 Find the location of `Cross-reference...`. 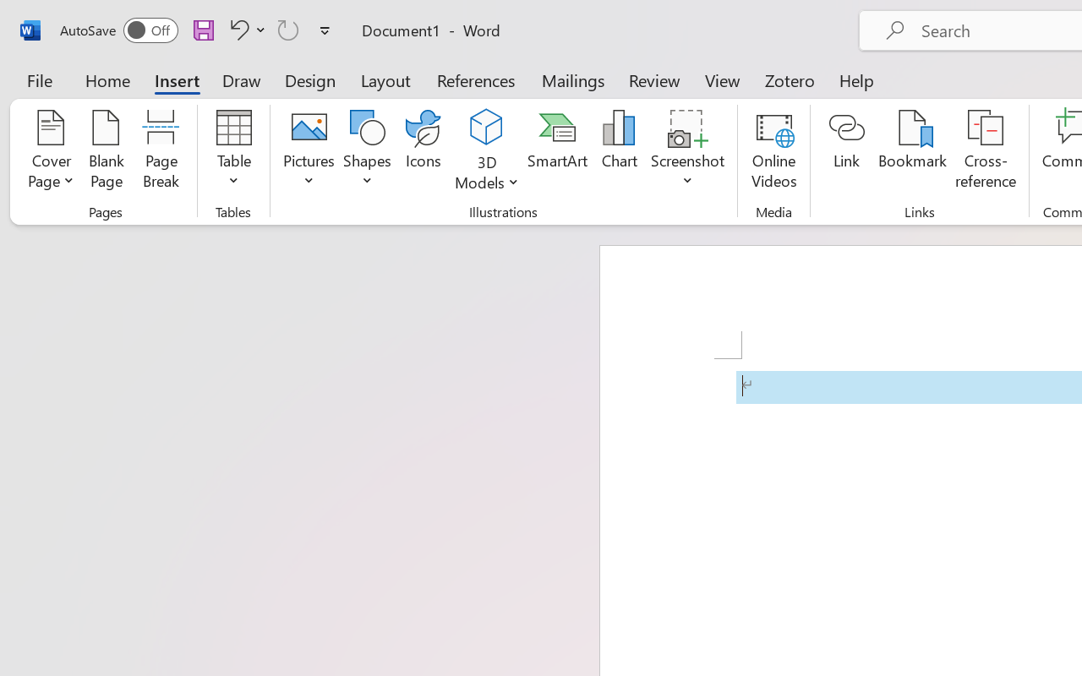

Cross-reference... is located at coordinates (986, 152).